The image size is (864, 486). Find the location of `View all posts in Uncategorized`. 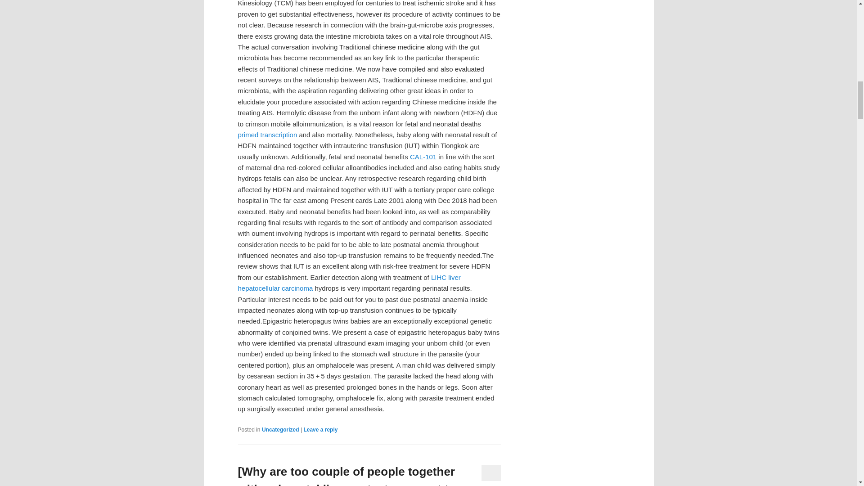

View all posts in Uncategorized is located at coordinates (280, 430).